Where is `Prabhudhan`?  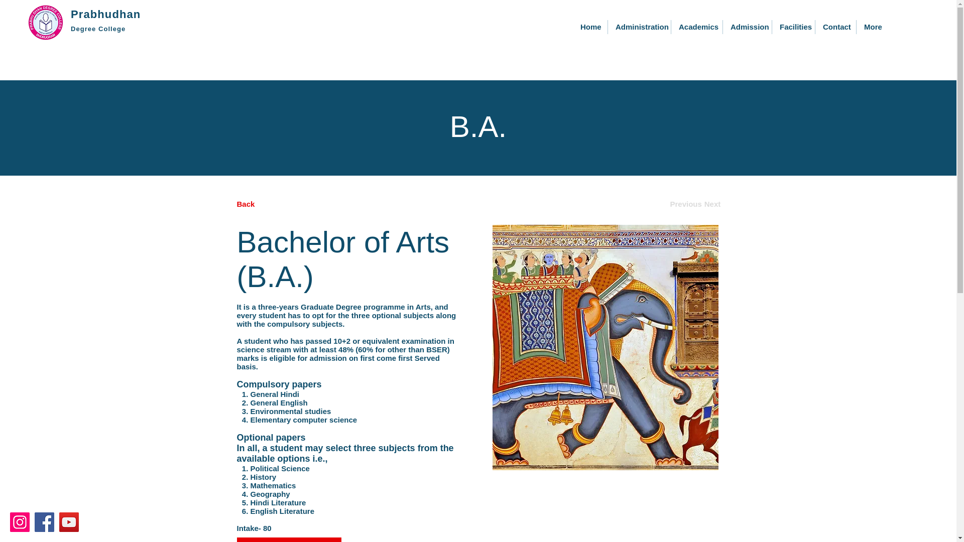
Prabhudhan is located at coordinates (105, 14).